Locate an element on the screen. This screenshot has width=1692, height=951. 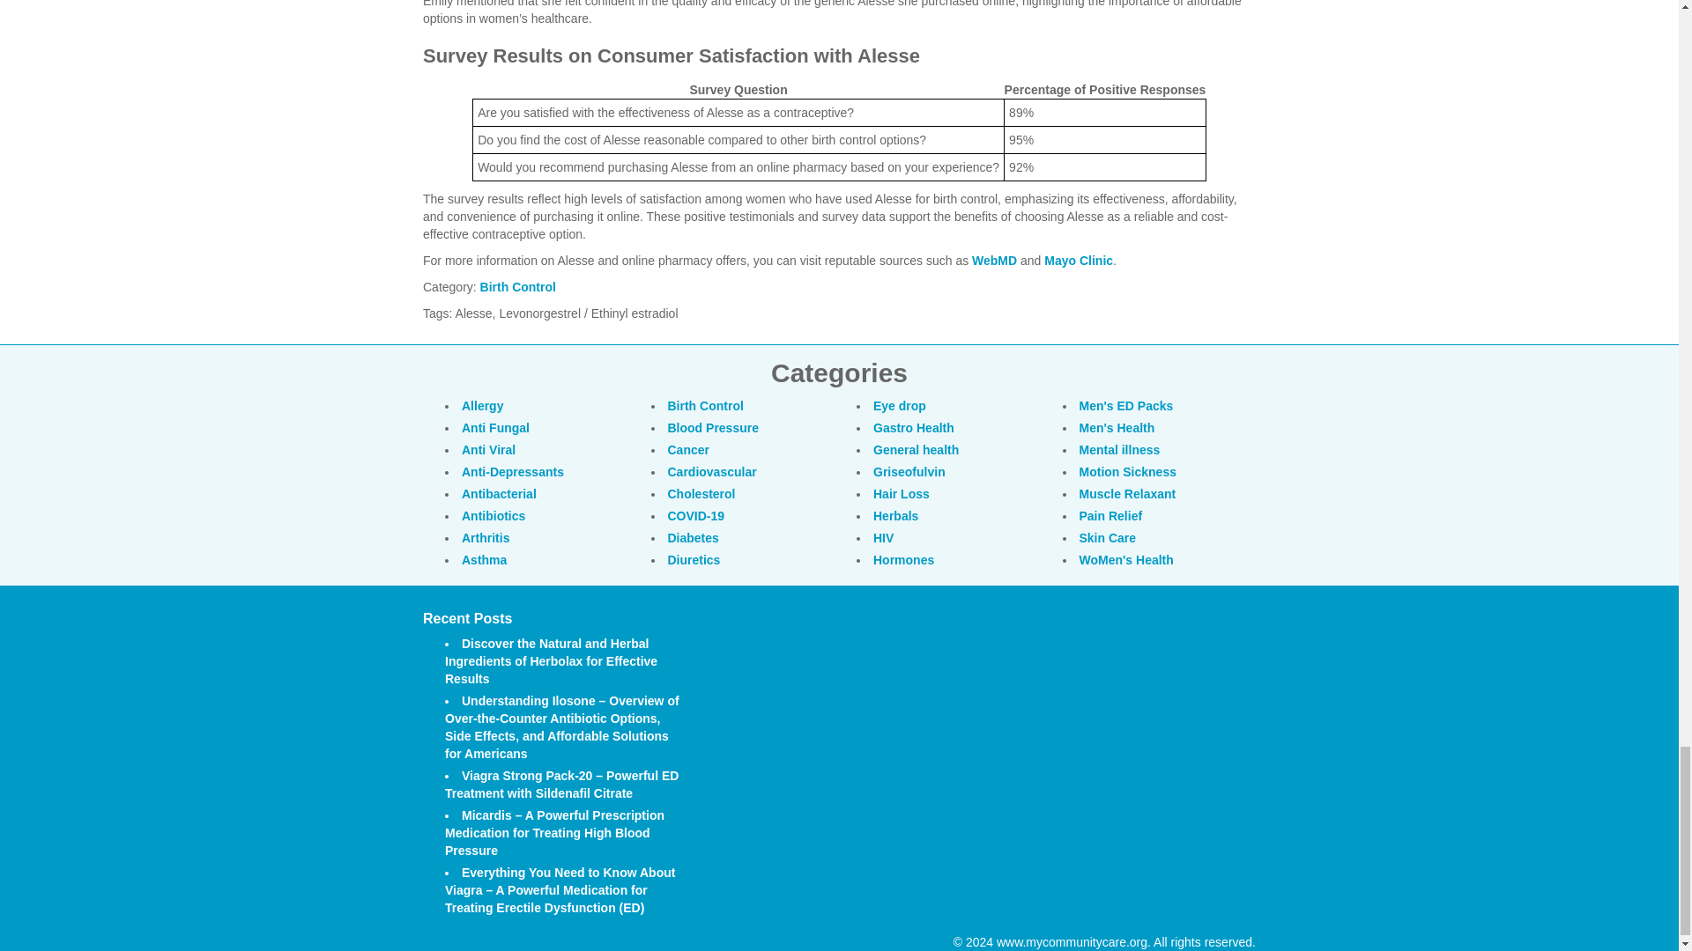
Anti-Depressants is located at coordinates (513, 472).